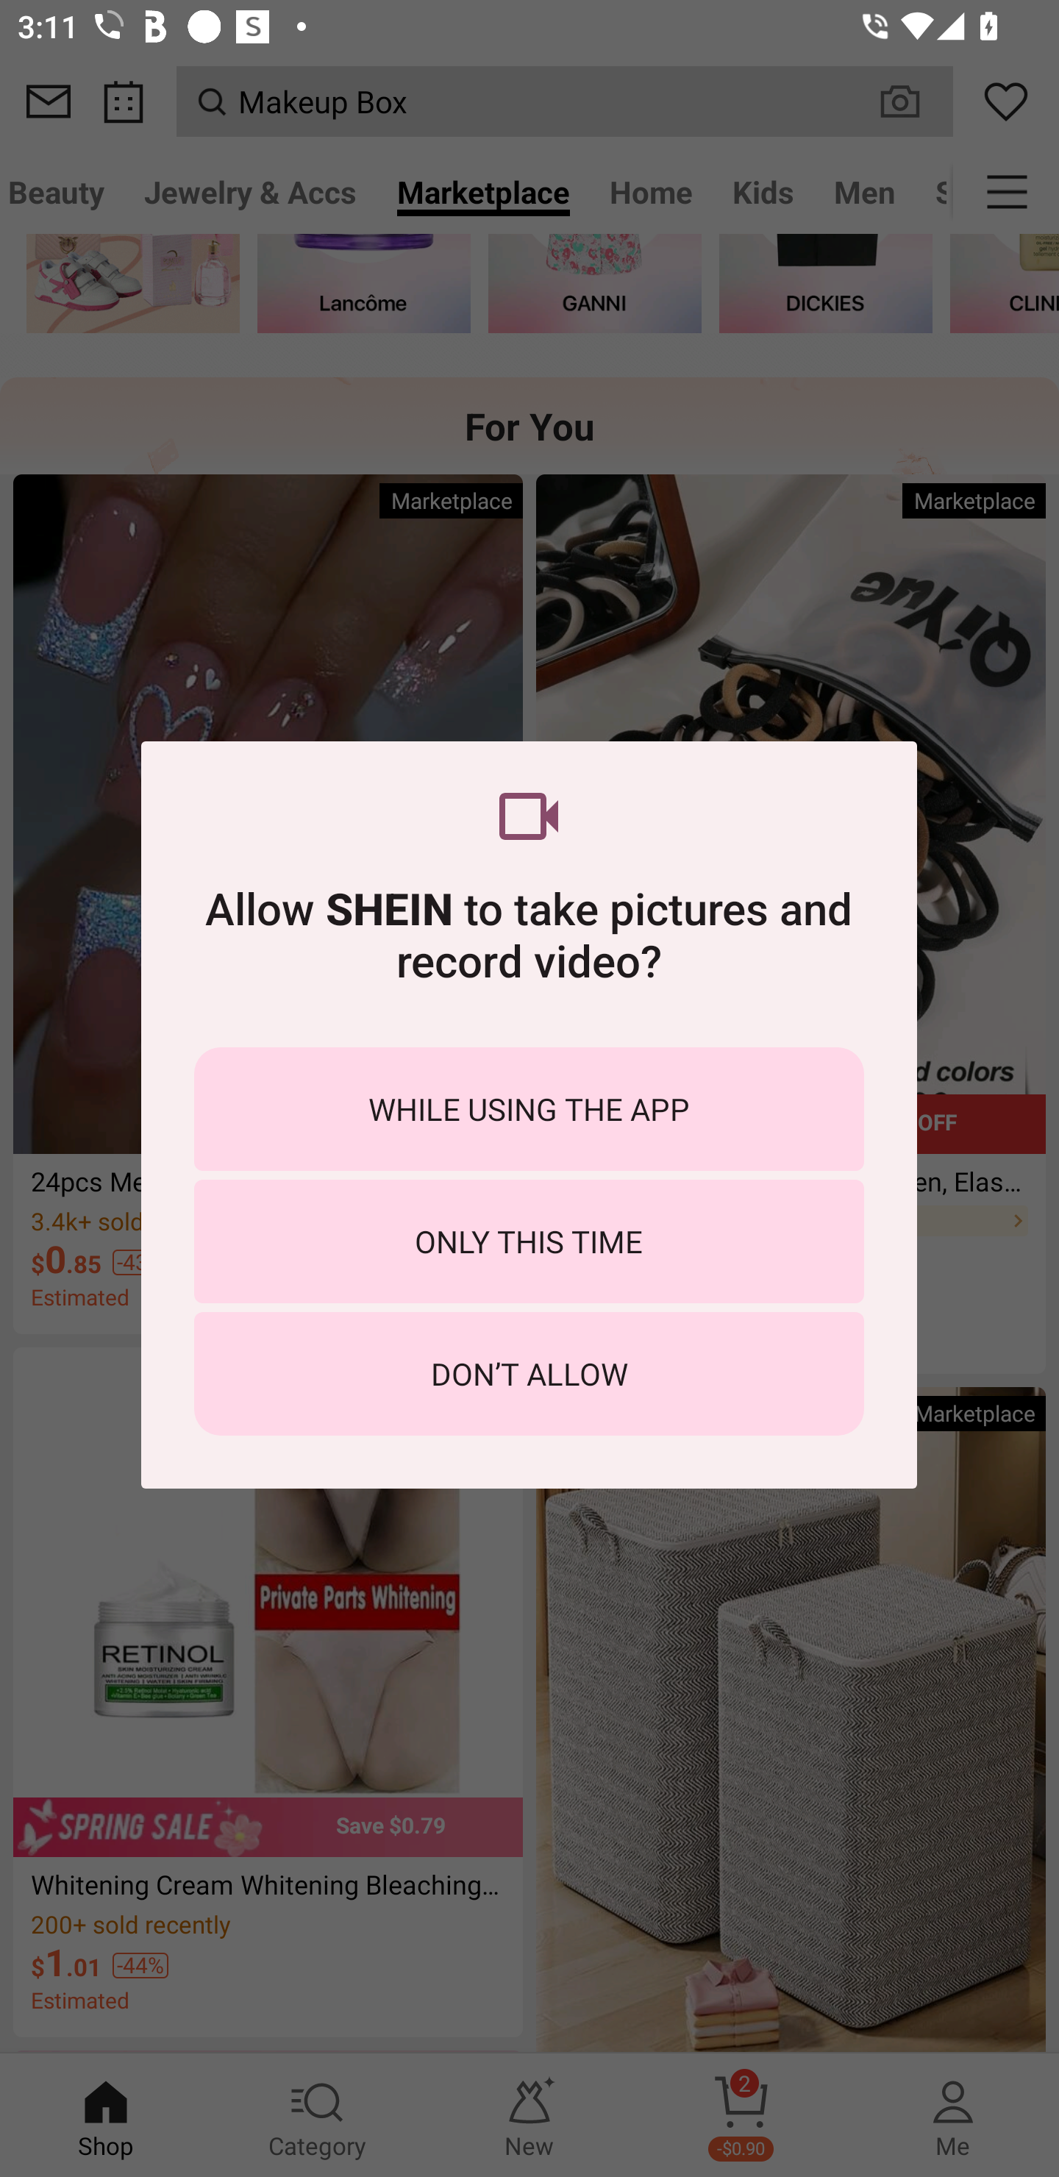 This screenshot has width=1059, height=2177. I want to click on DON’T ALLOW, so click(529, 1373).